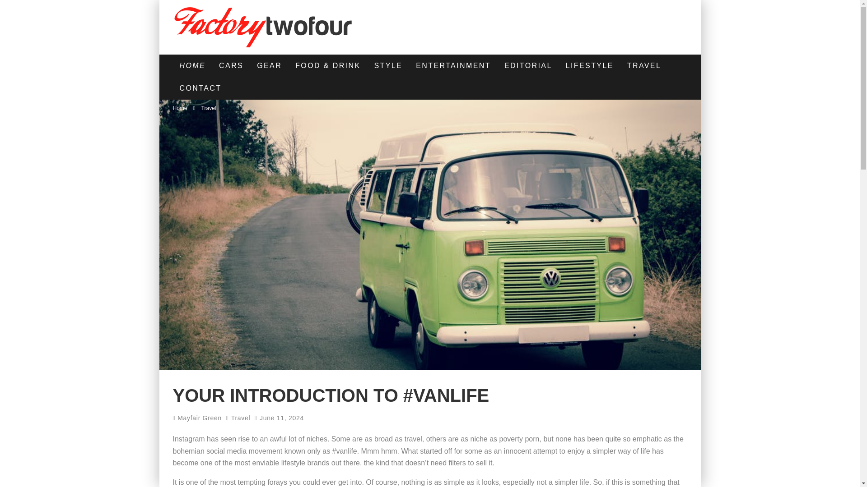  Describe the element at coordinates (231, 65) in the screenshot. I see `CARS` at that location.